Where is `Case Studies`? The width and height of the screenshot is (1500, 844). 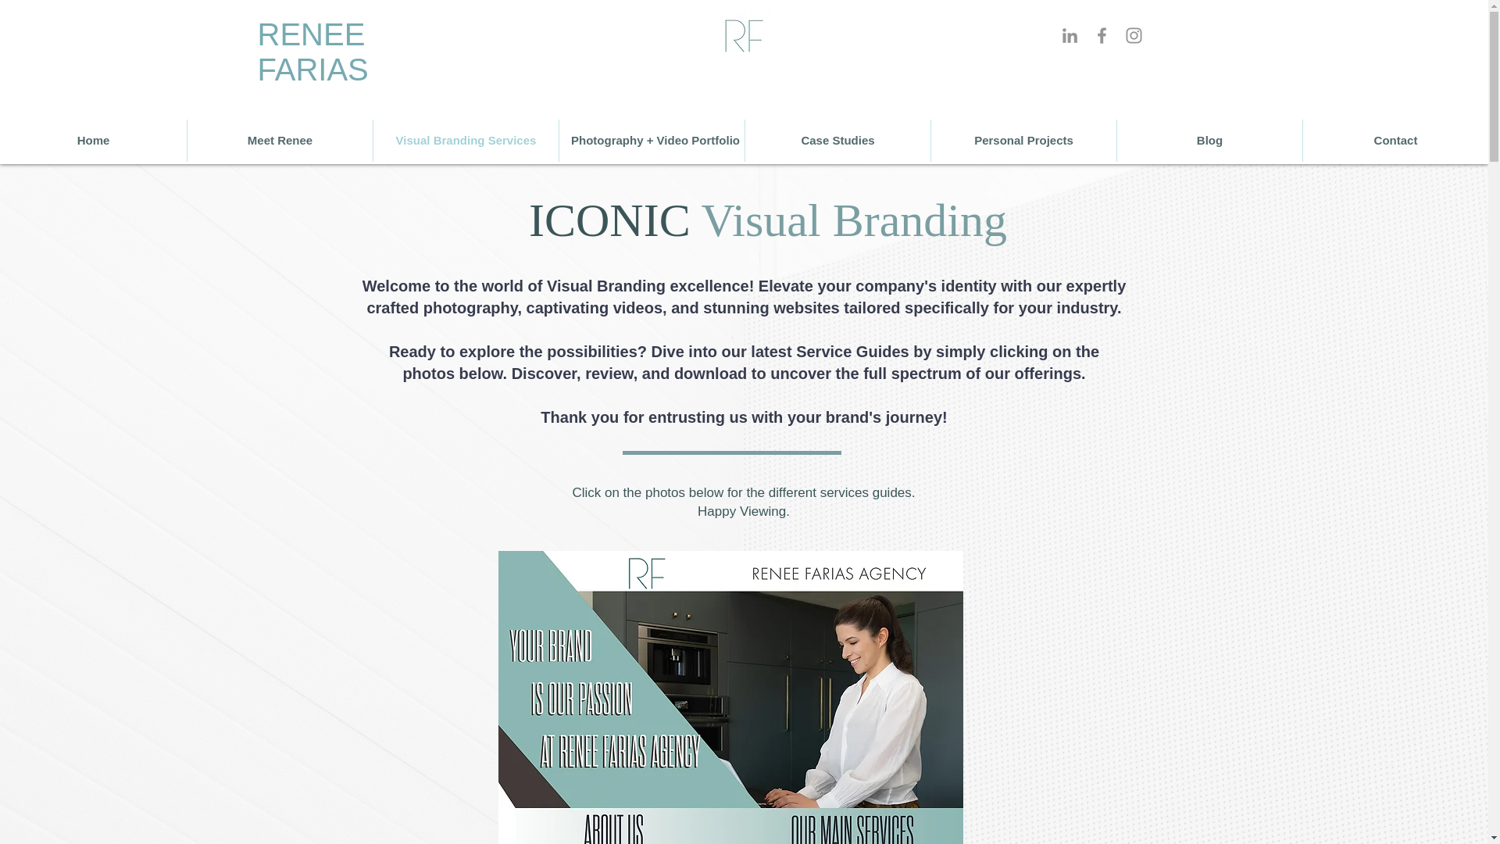 Case Studies is located at coordinates (837, 141).